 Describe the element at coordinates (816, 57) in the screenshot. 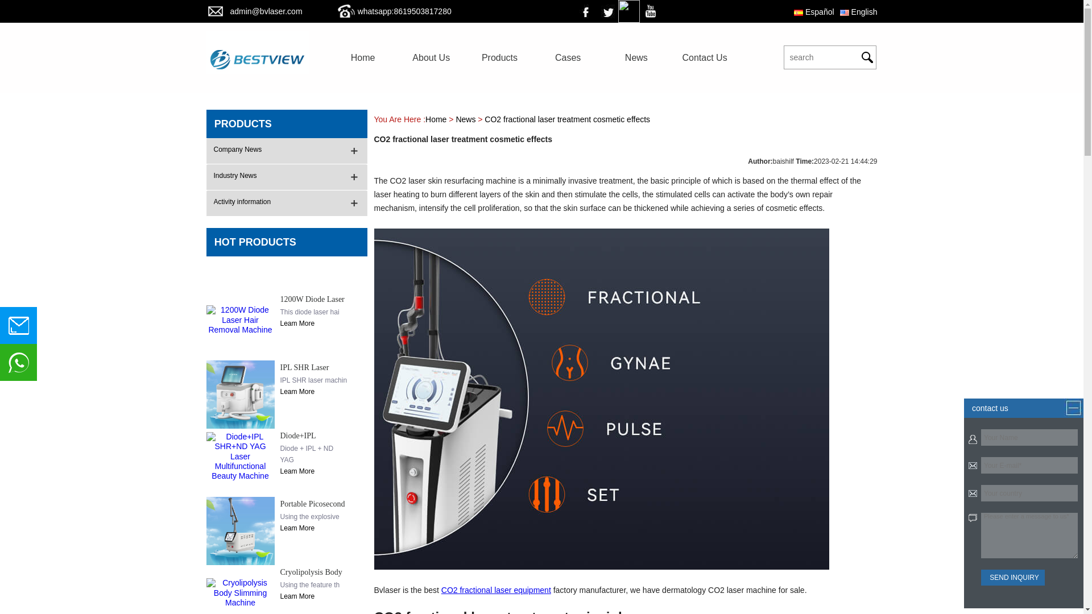

I see `search...` at that location.